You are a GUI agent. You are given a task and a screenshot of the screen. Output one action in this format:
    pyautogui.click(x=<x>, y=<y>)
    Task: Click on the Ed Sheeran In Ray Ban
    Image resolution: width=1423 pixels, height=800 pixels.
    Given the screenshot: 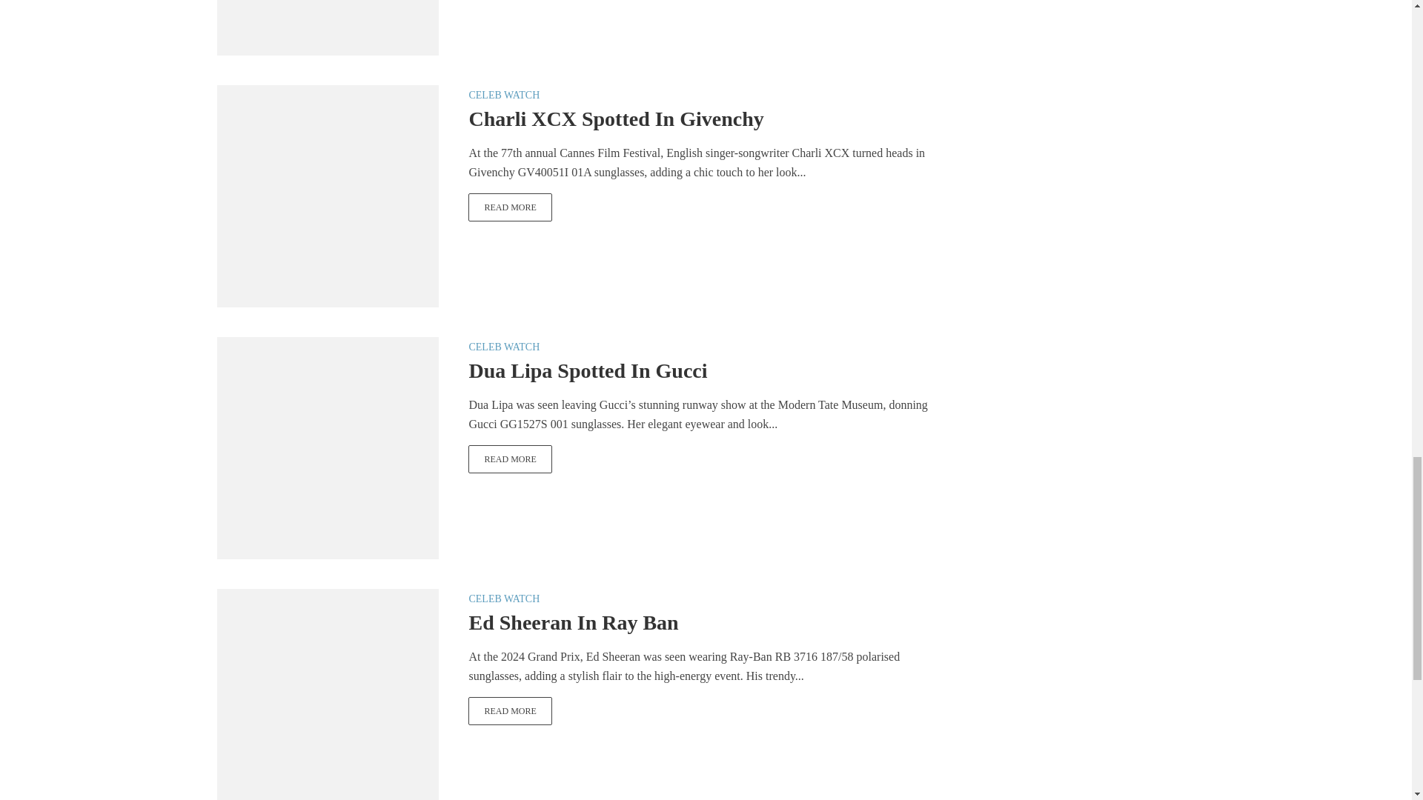 What is the action you would take?
    pyautogui.click(x=510, y=710)
    